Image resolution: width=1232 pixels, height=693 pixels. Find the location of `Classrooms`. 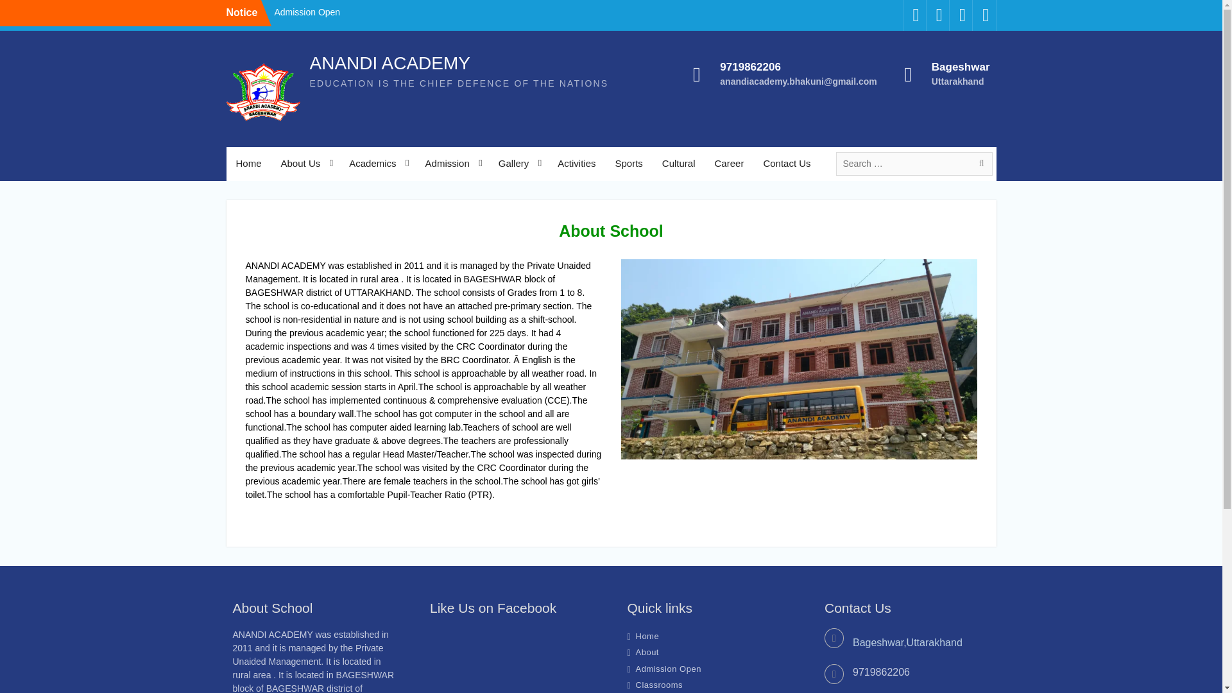

Classrooms is located at coordinates (658, 684).